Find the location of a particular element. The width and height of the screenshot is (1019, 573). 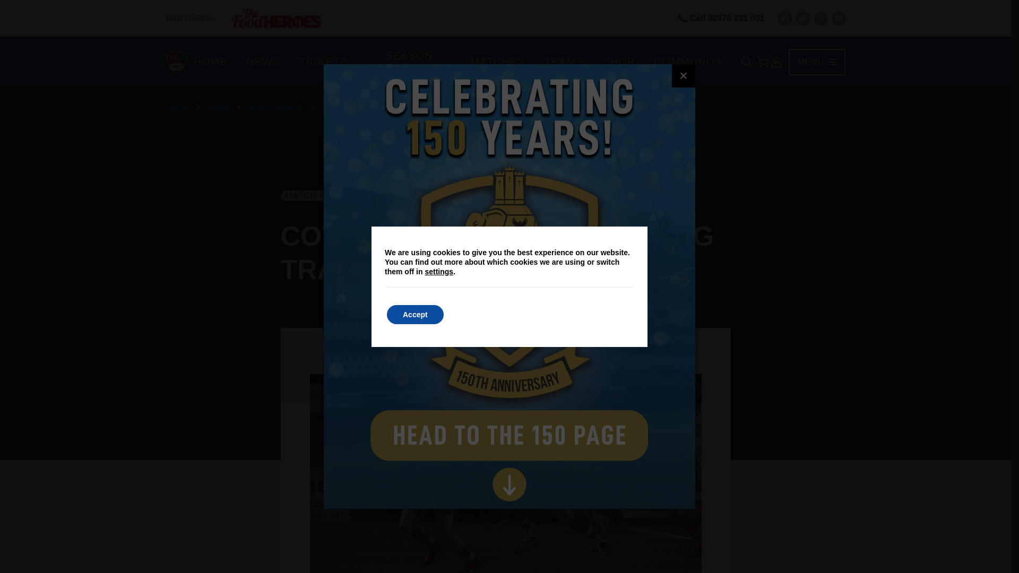

COMMUNITY is located at coordinates (689, 62).